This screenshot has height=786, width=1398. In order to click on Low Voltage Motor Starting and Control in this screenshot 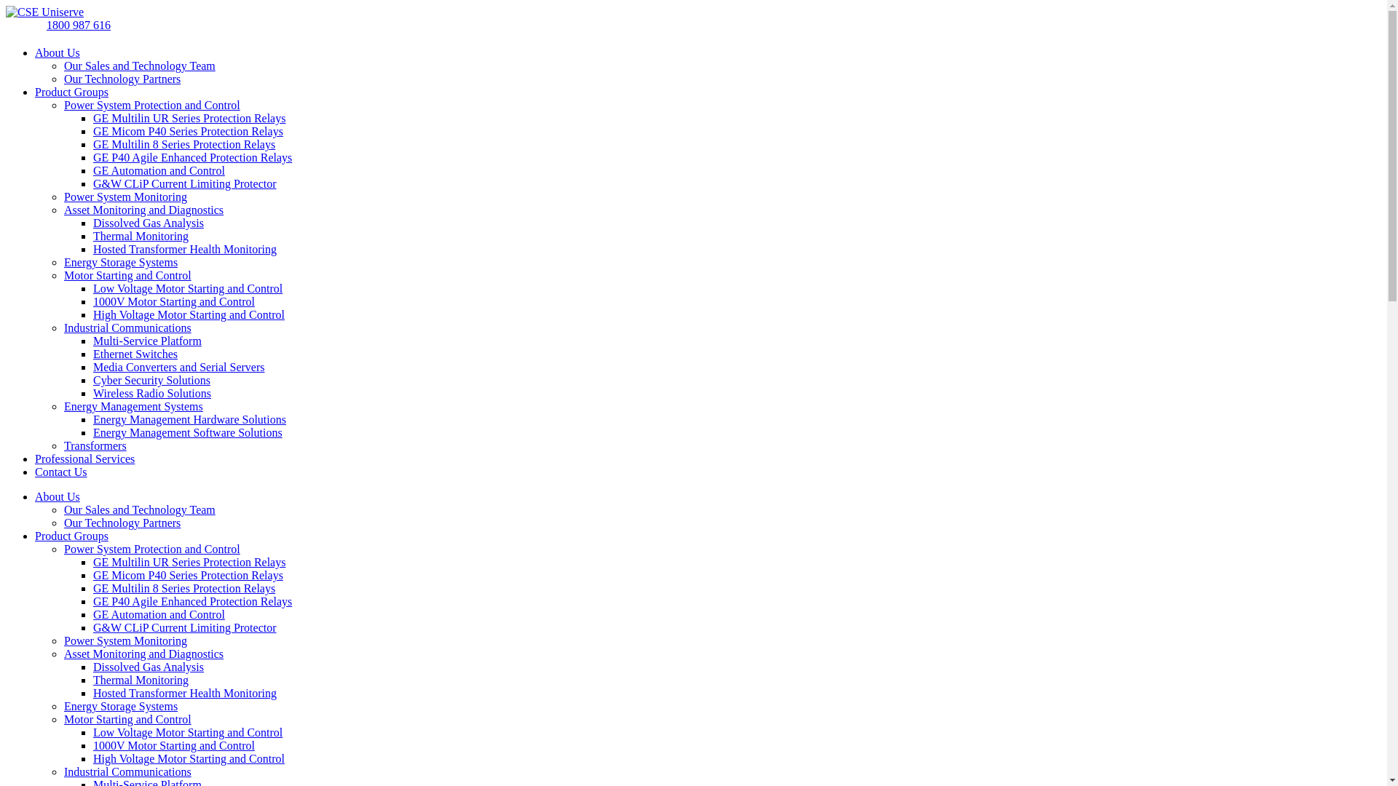, I will do `click(188, 288)`.